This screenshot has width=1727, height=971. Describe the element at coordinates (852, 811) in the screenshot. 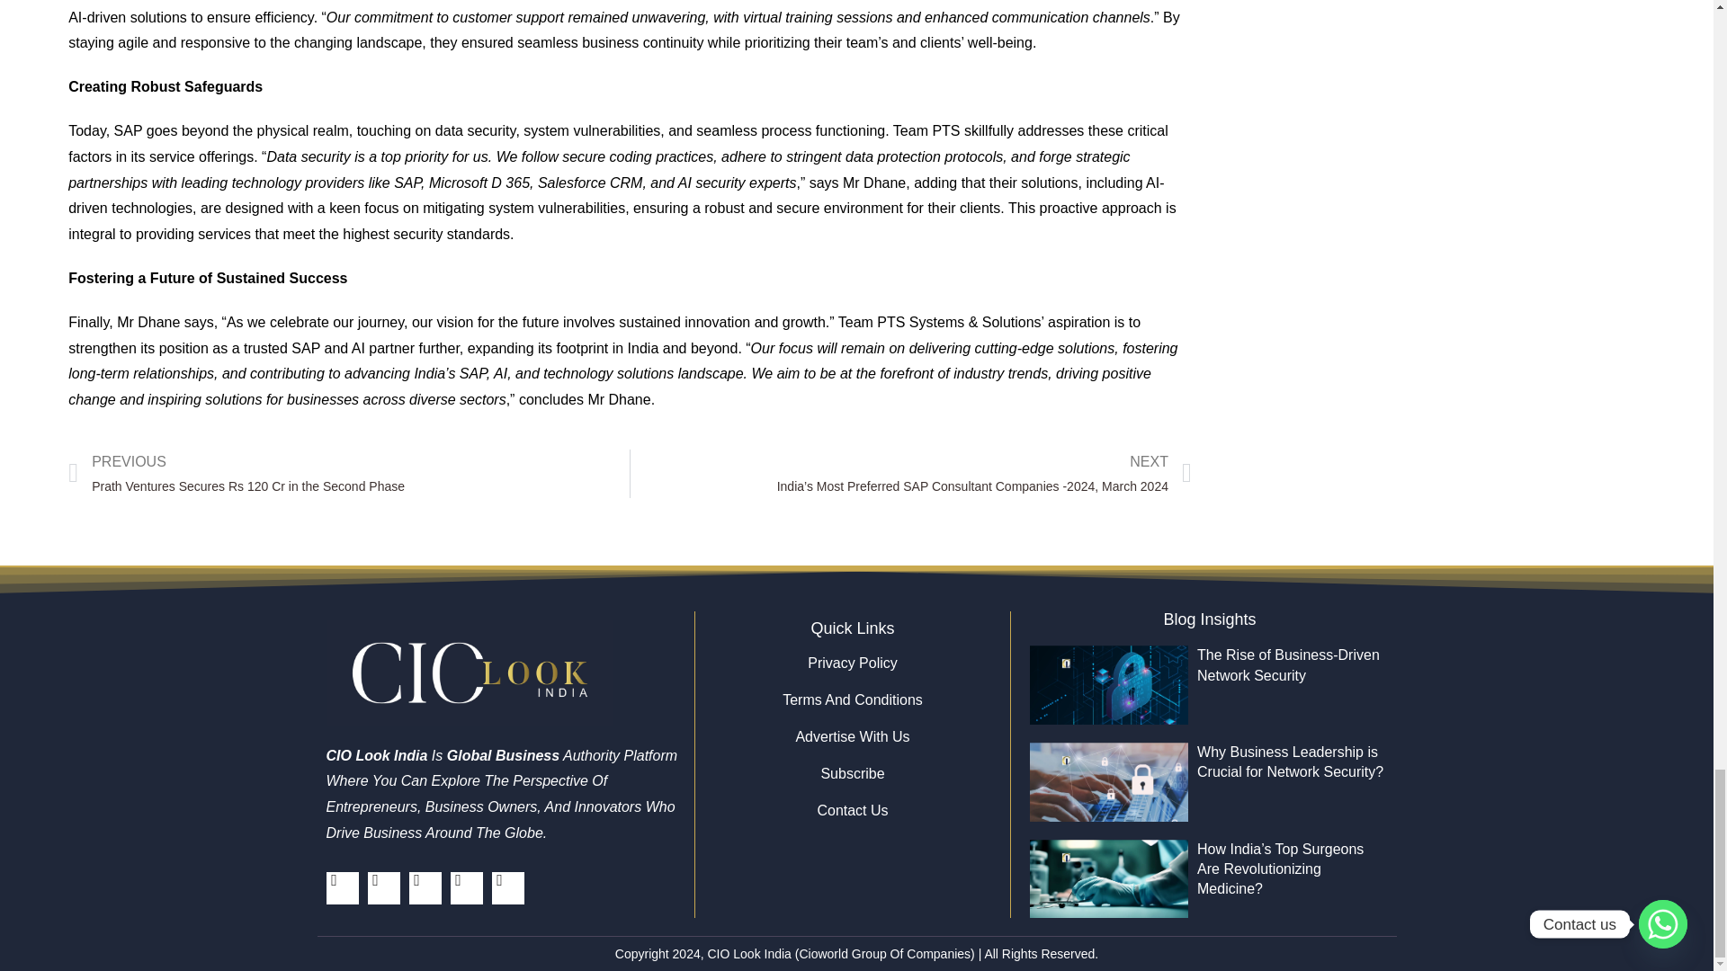

I see `Contact Us` at that location.